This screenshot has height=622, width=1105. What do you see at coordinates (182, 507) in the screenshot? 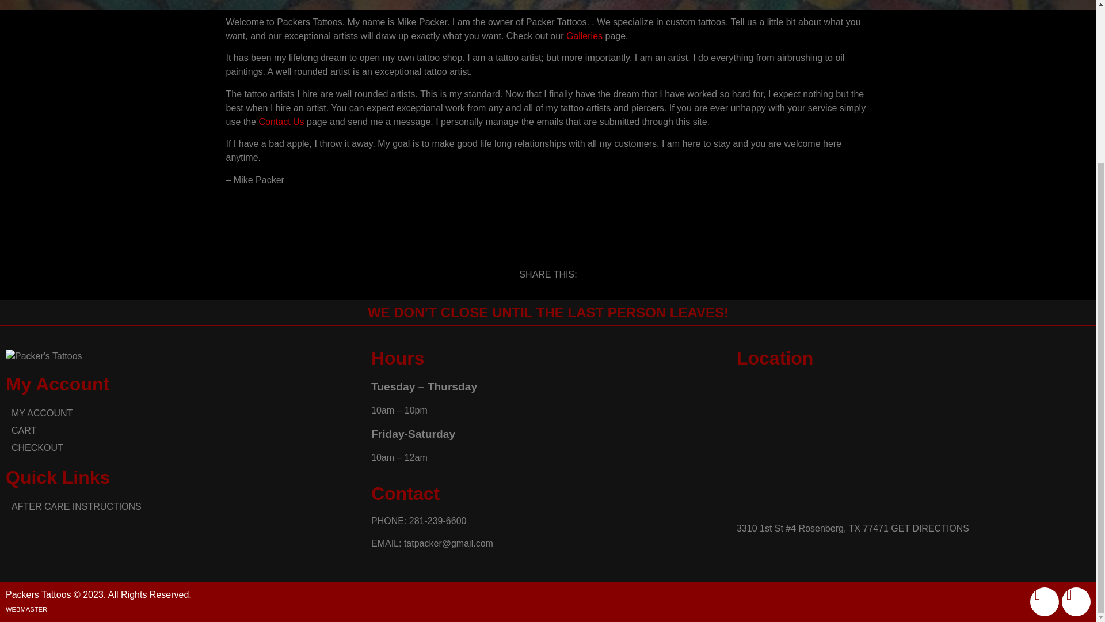
I see `AFTER CARE INSTRUCTIONS` at bounding box center [182, 507].